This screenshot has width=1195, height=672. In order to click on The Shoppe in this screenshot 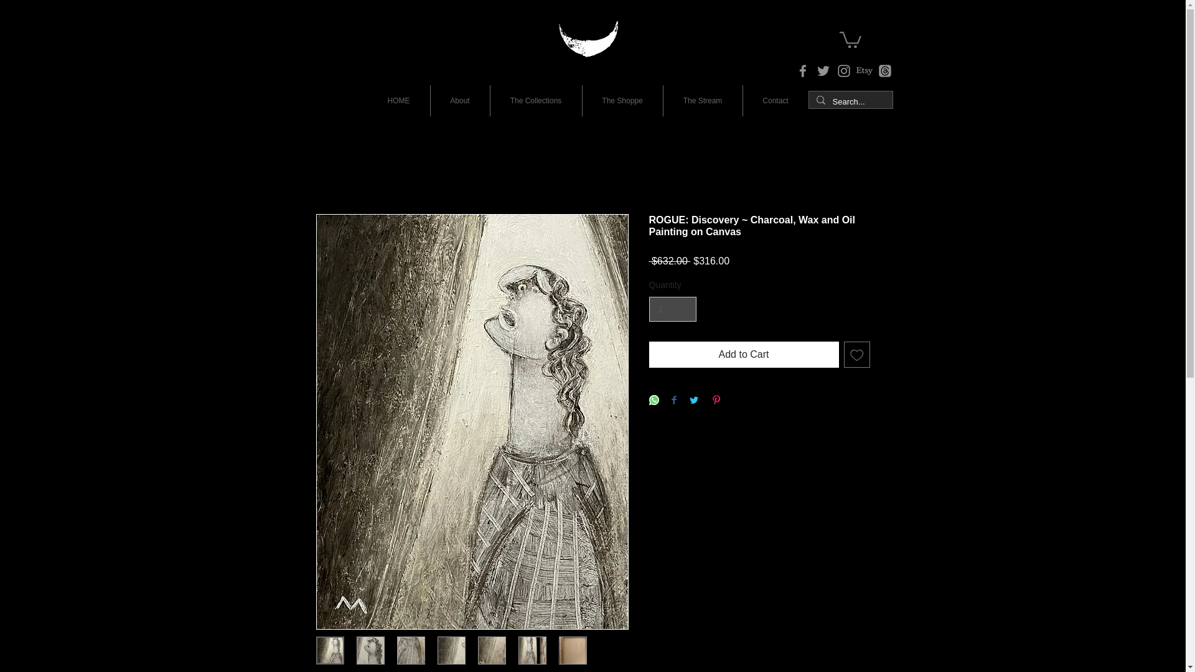, I will do `click(622, 101)`.